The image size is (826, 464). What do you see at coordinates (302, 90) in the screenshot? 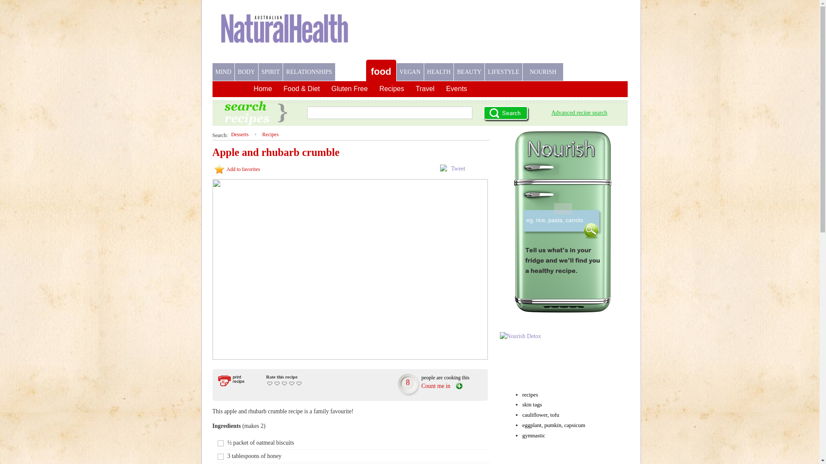
I see `Food & Diet` at bounding box center [302, 90].